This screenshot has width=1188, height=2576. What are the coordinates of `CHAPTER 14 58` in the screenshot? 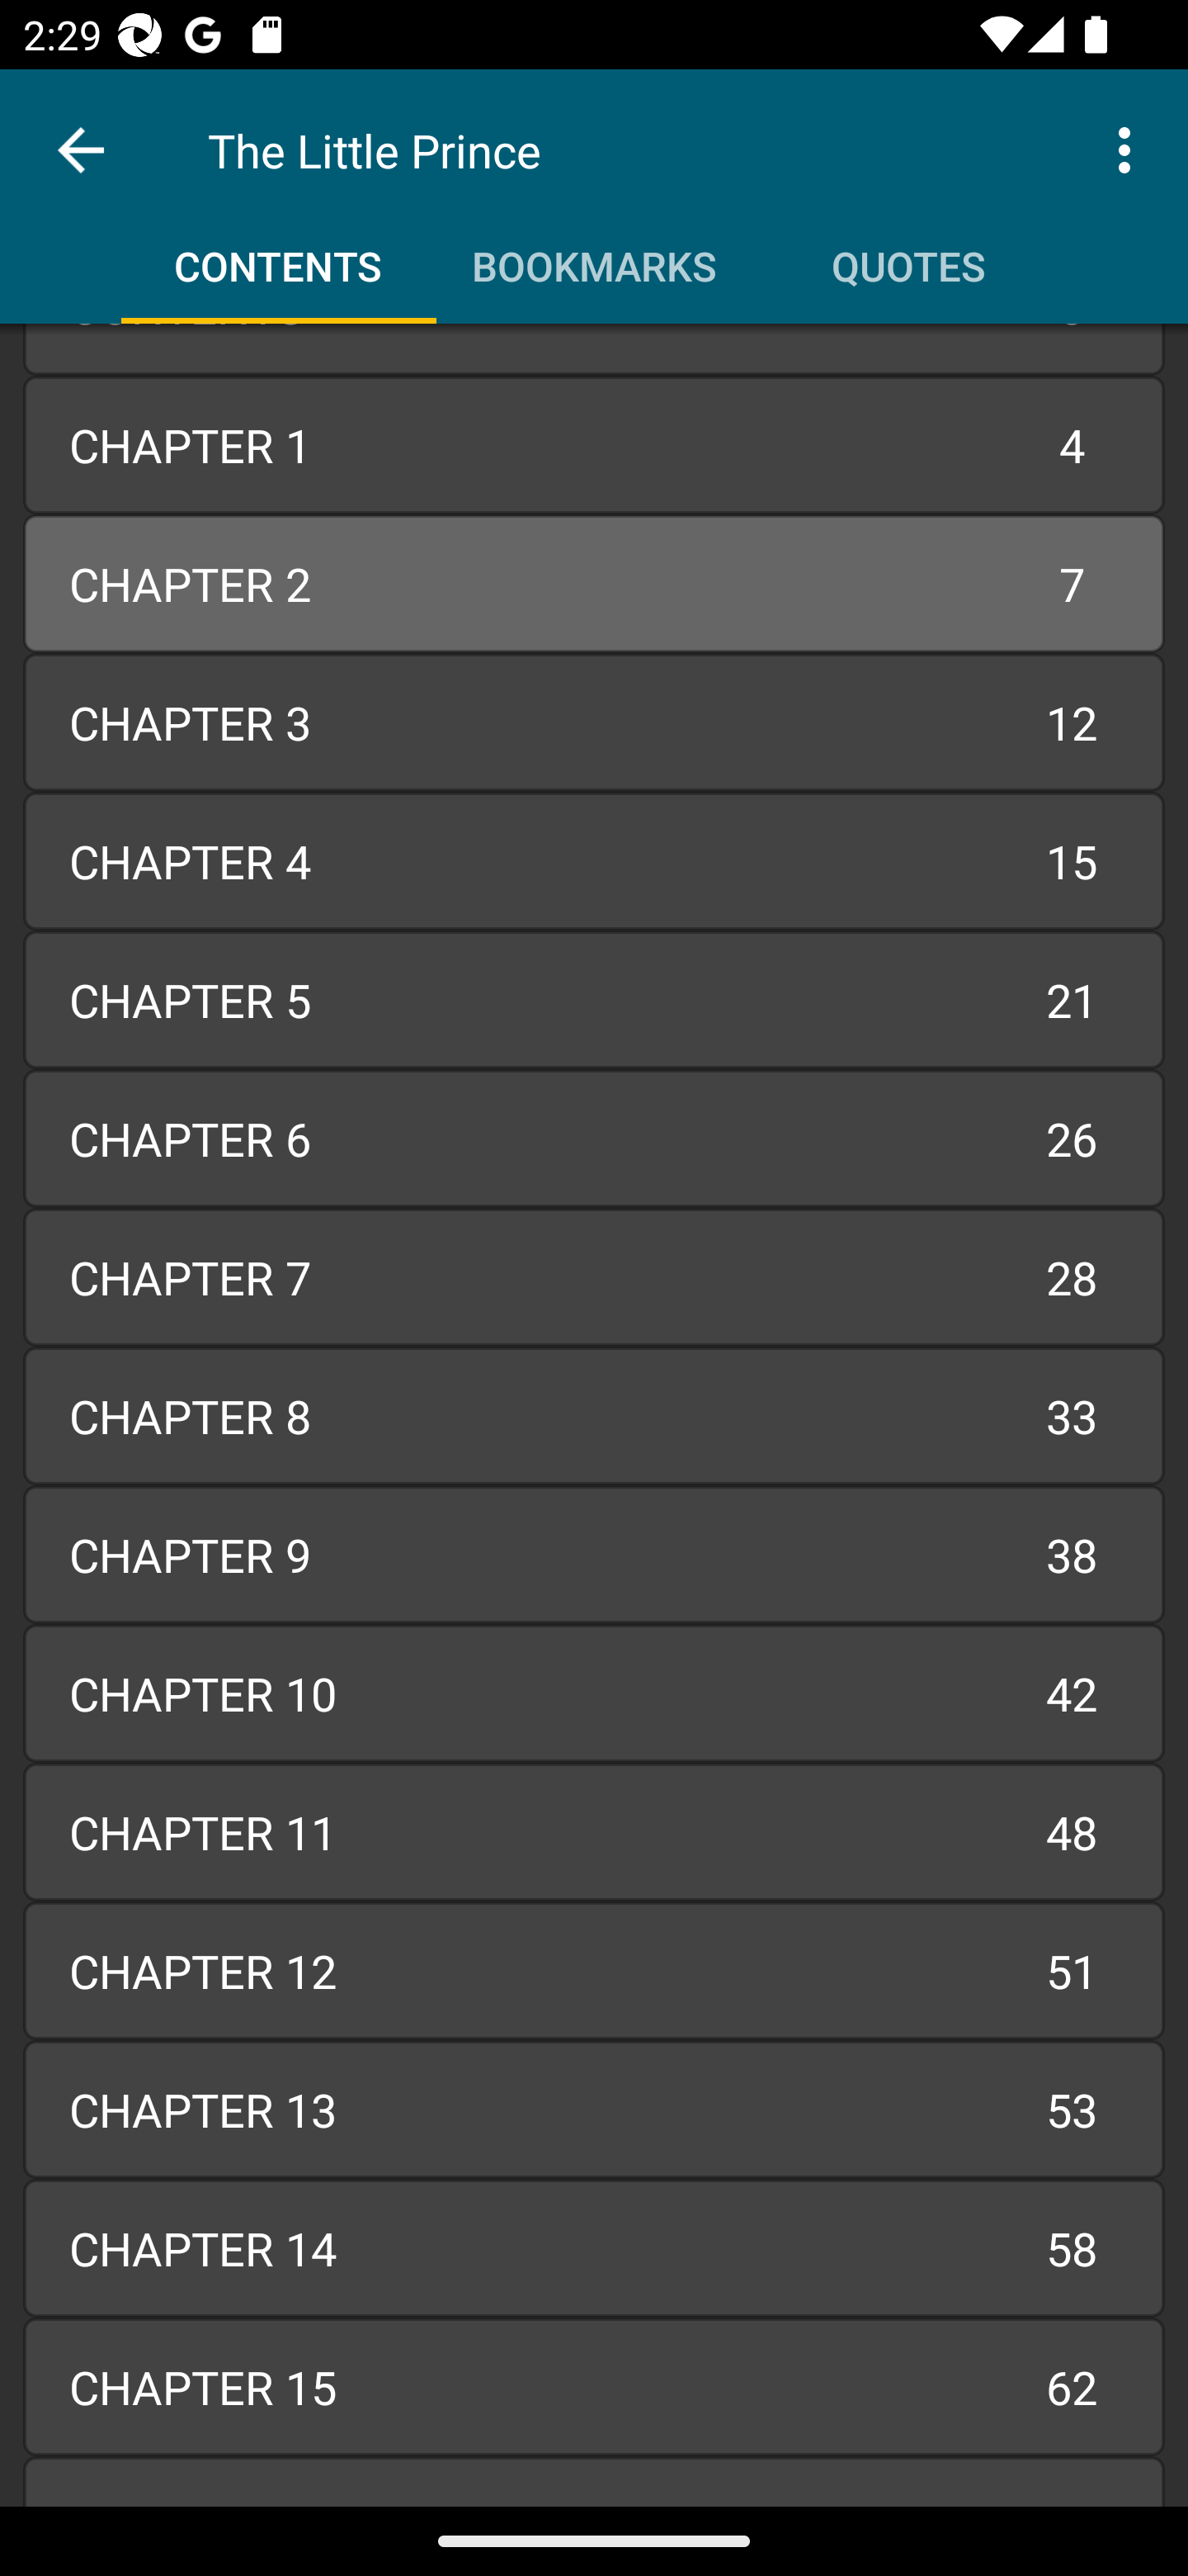 It's located at (594, 2249).